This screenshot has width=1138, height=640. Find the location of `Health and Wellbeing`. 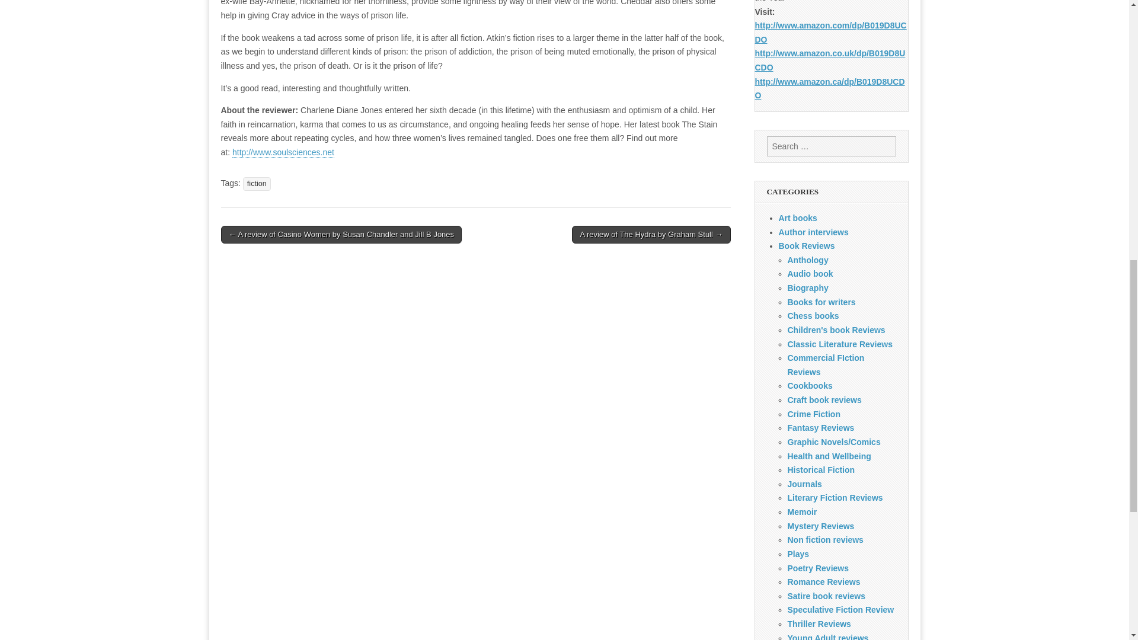

Health and Wellbeing is located at coordinates (829, 456).